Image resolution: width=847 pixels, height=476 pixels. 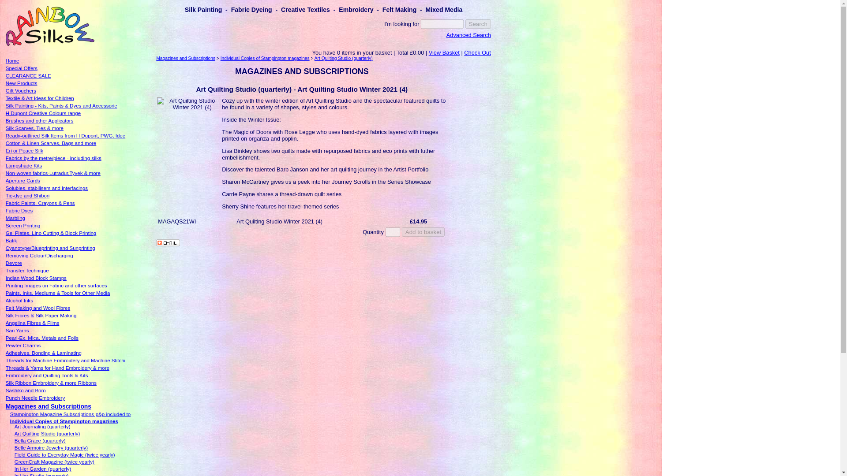 I want to click on Lampshade Kits, so click(x=24, y=166).